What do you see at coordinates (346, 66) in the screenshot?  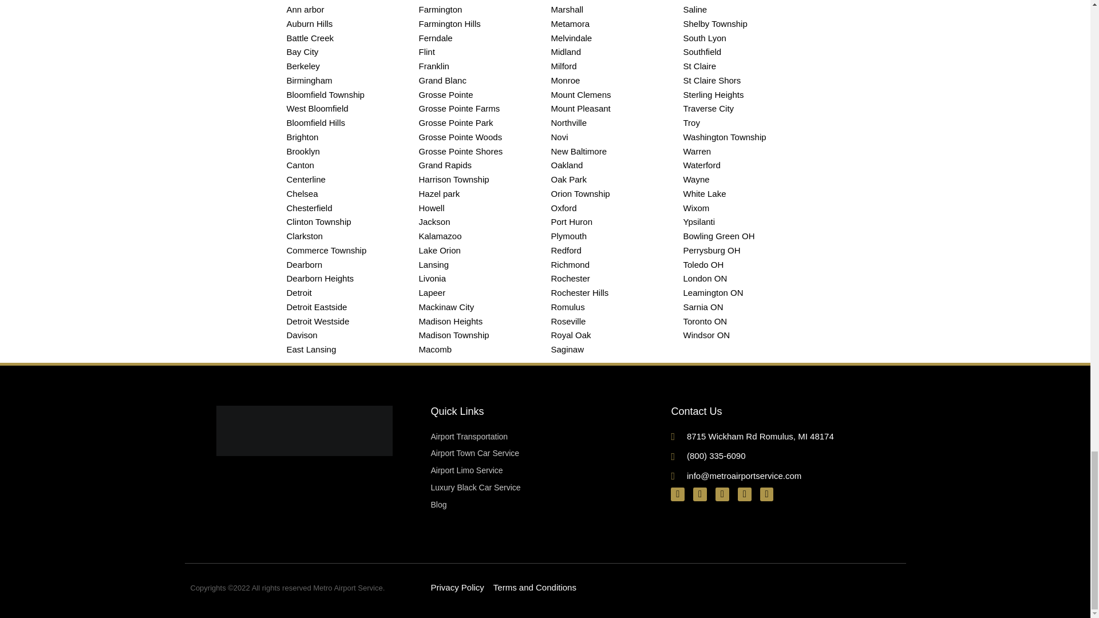 I see `Berkeley` at bounding box center [346, 66].